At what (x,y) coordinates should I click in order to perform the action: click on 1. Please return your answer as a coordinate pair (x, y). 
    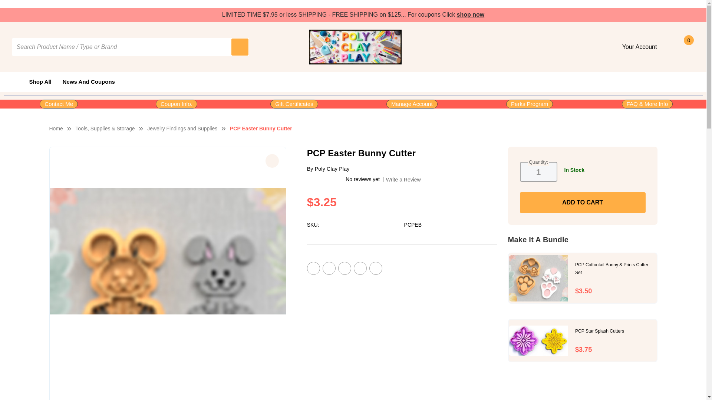
    Looking at the image, I should click on (538, 172).